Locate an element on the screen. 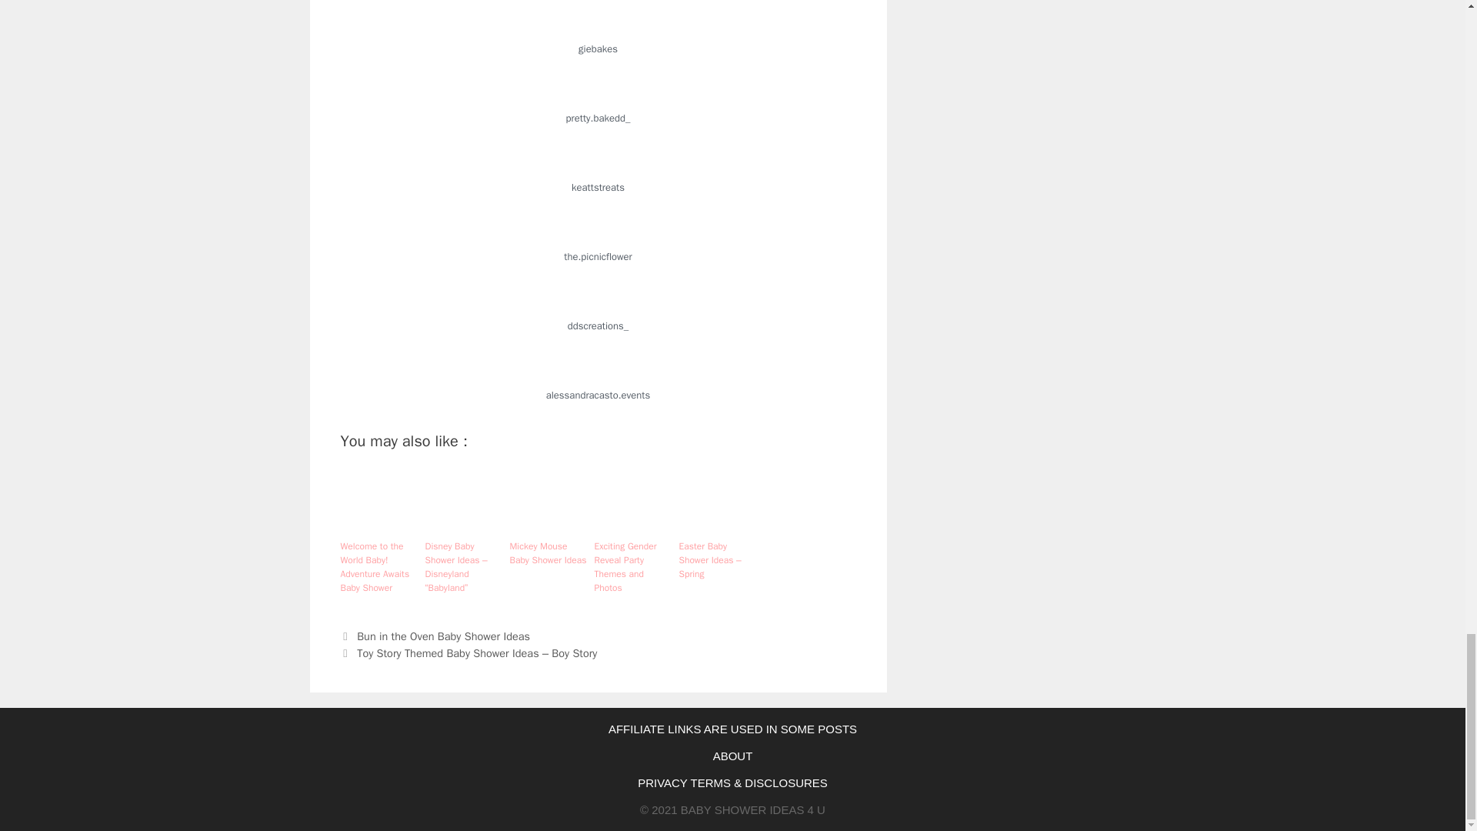  Previous is located at coordinates (435, 636).